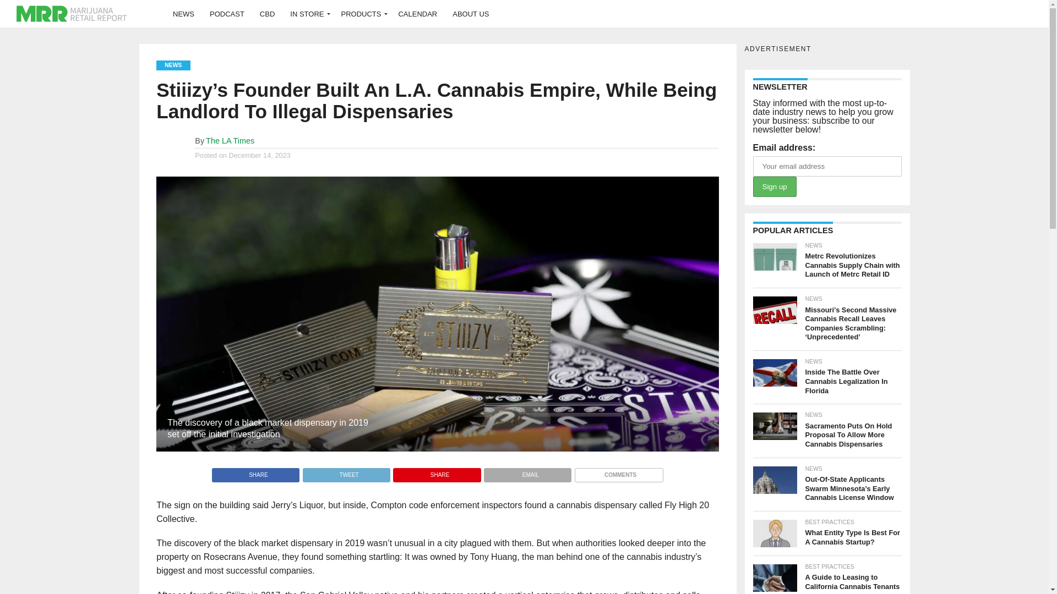  I want to click on Pin This Post, so click(436, 472).